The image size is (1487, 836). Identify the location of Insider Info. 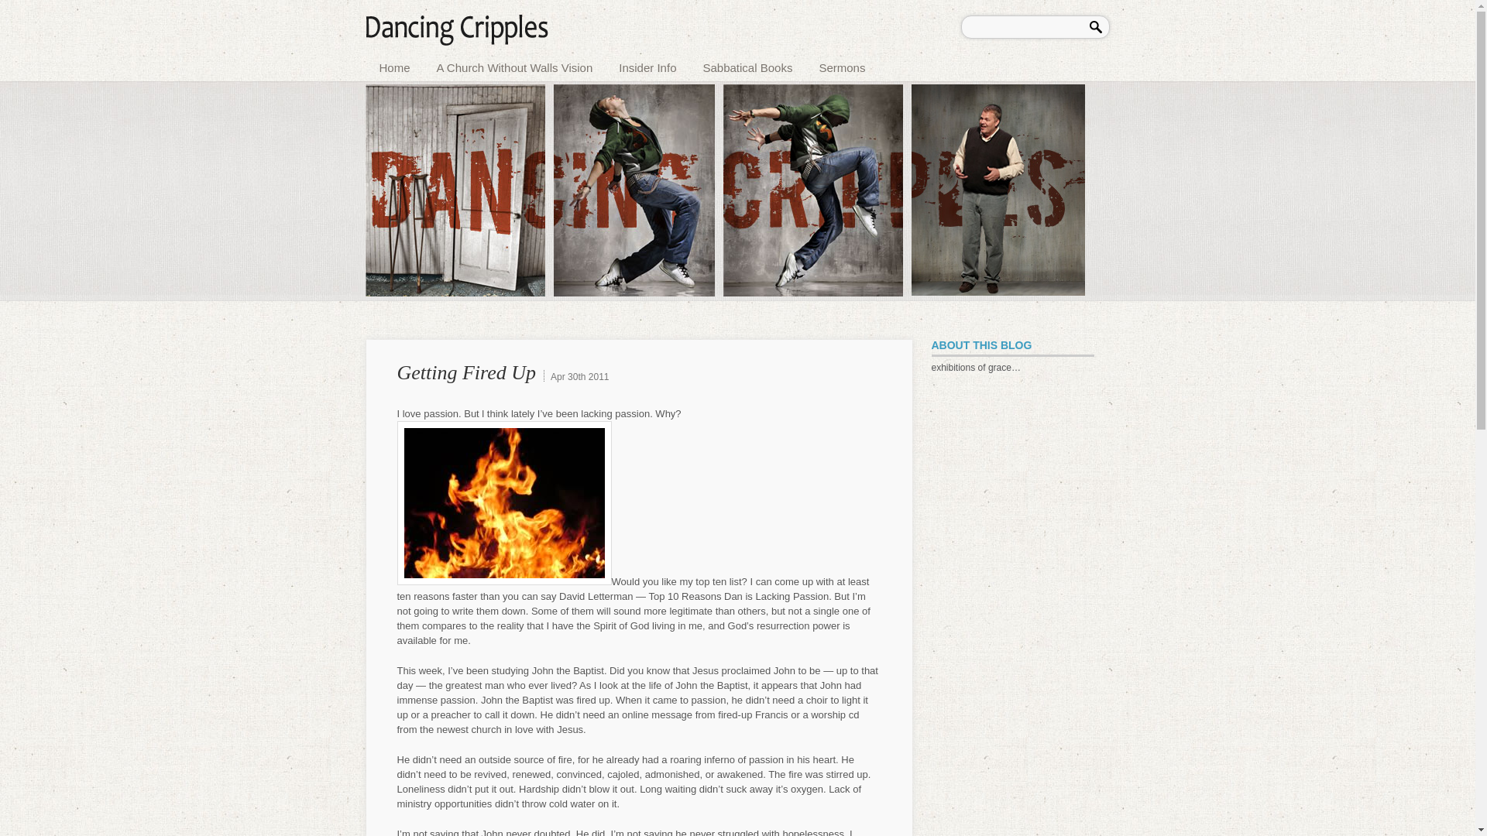
(647, 65).